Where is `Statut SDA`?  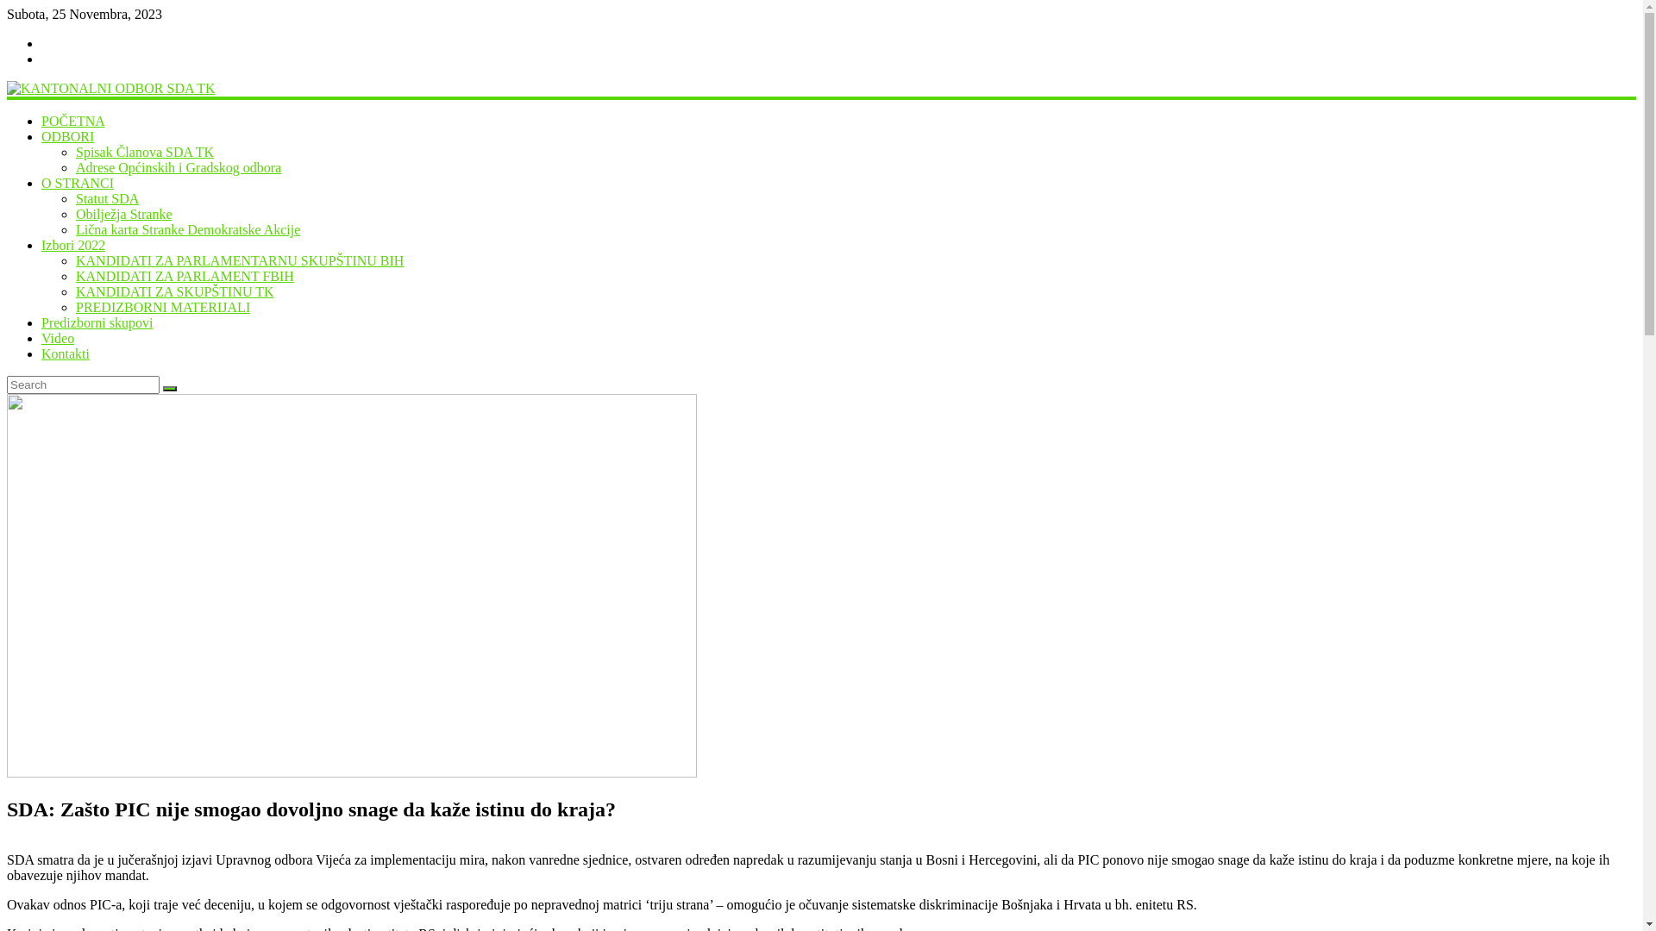 Statut SDA is located at coordinates (107, 198).